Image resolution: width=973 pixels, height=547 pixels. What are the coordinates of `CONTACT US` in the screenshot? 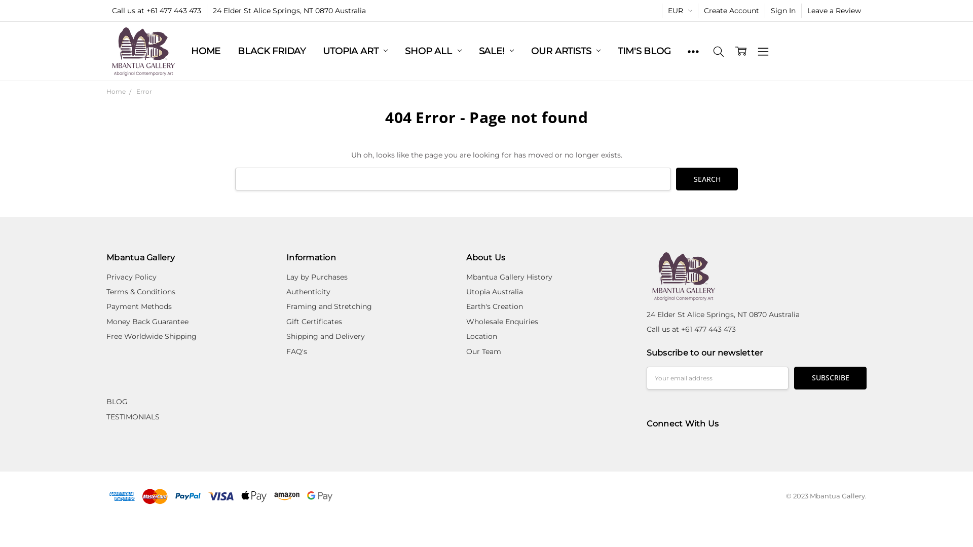 It's located at (220, 51).